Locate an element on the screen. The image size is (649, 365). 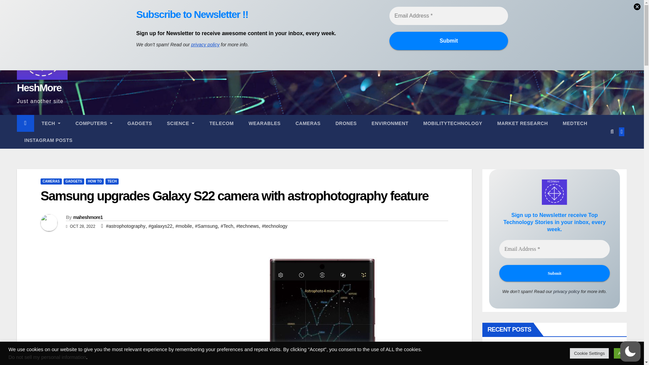
WEARABLES is located at coordinates (264, 123).